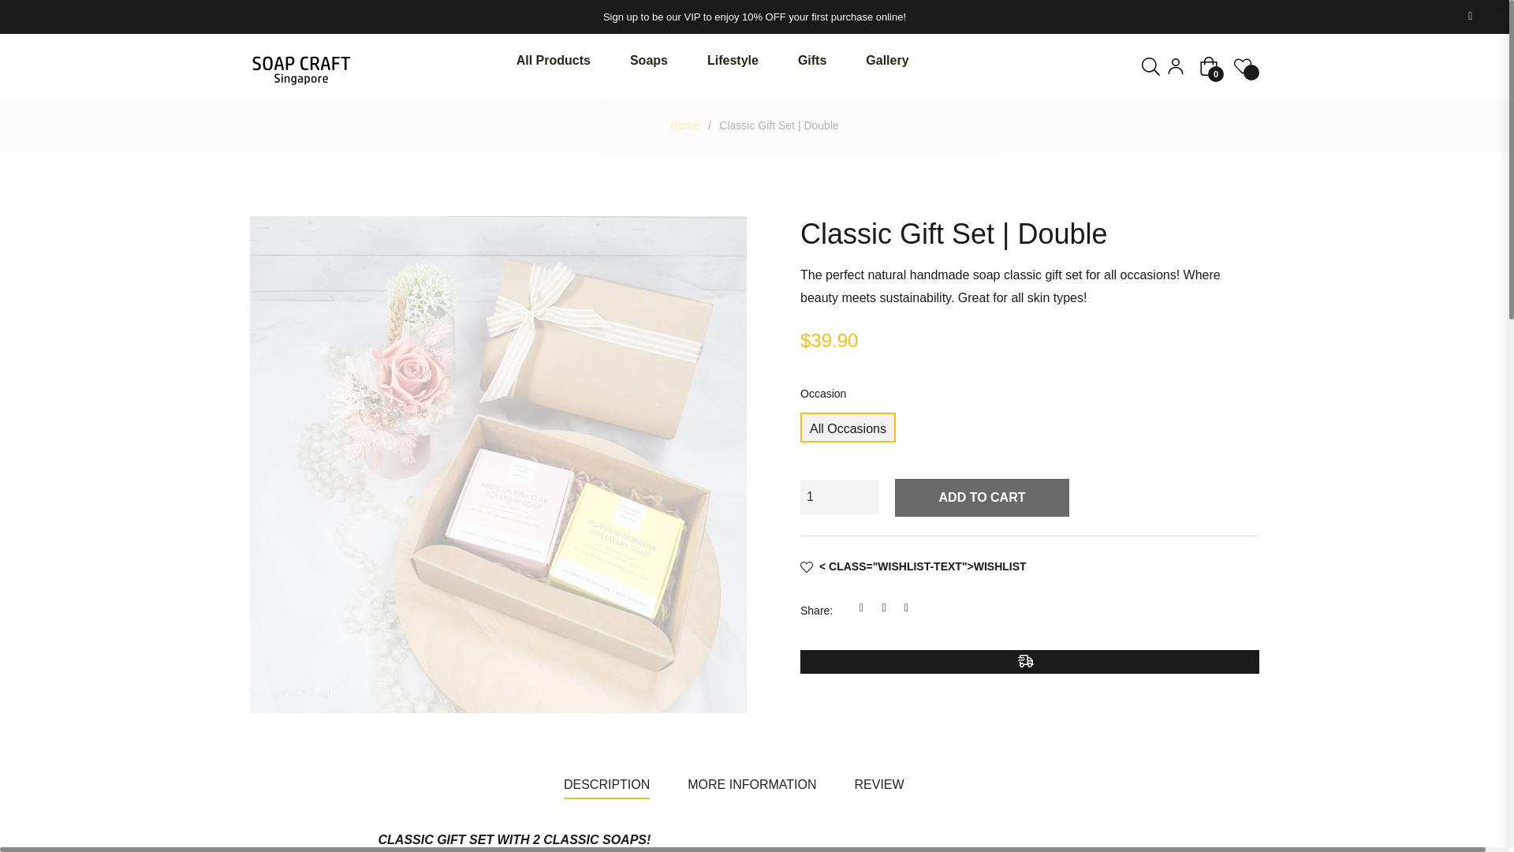 The image size is (1514, 852). Describe the element at coordinates (840, 497) in the screenshot. I see `1` at that location.